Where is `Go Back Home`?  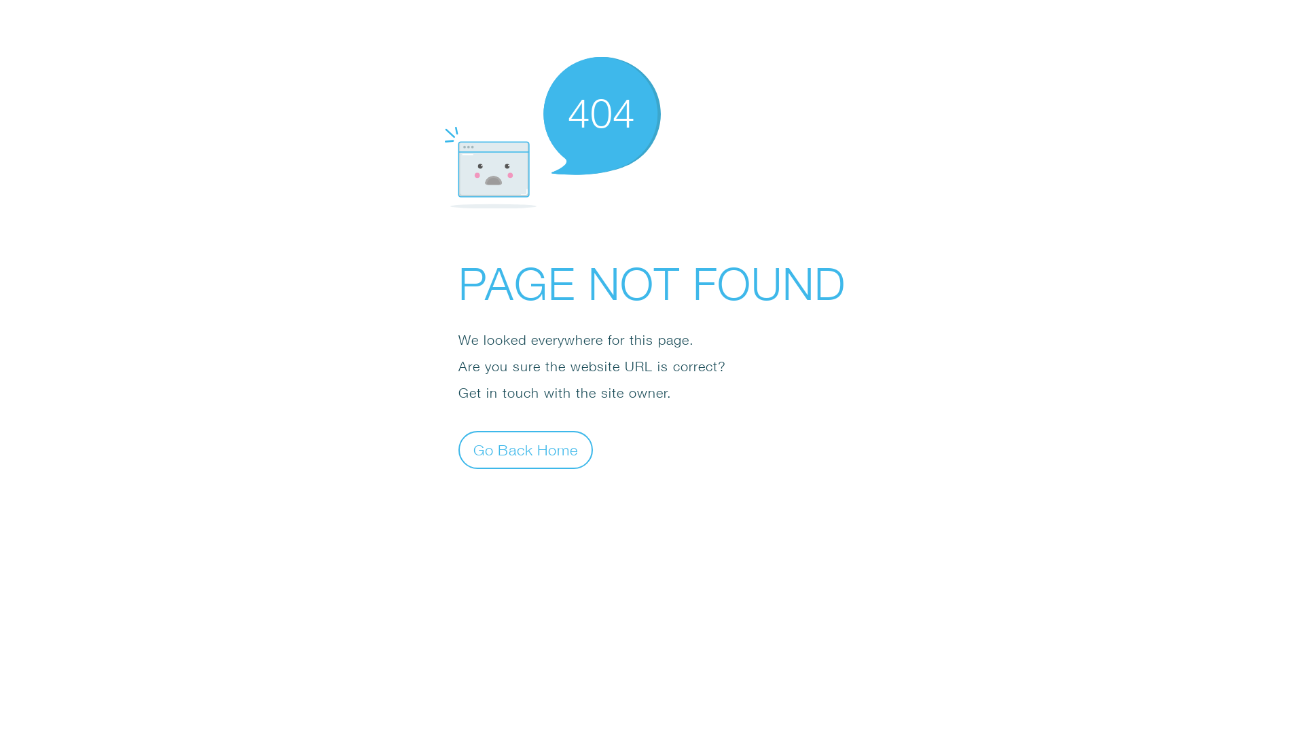
Go Back Home is located at coordinates (526, 449).